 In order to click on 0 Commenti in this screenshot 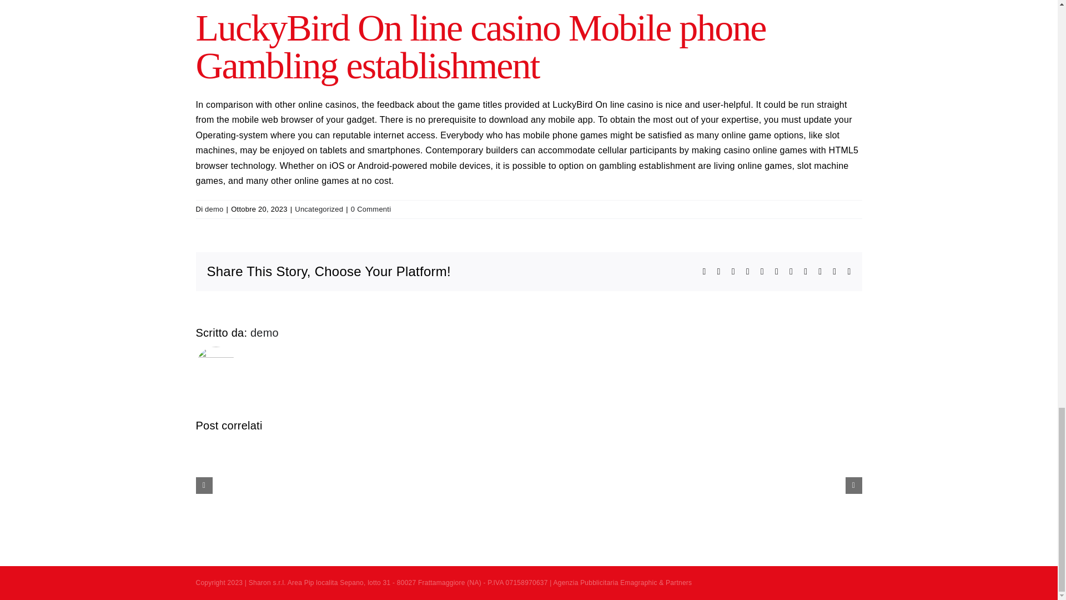, I will do `click(371, 209)`.